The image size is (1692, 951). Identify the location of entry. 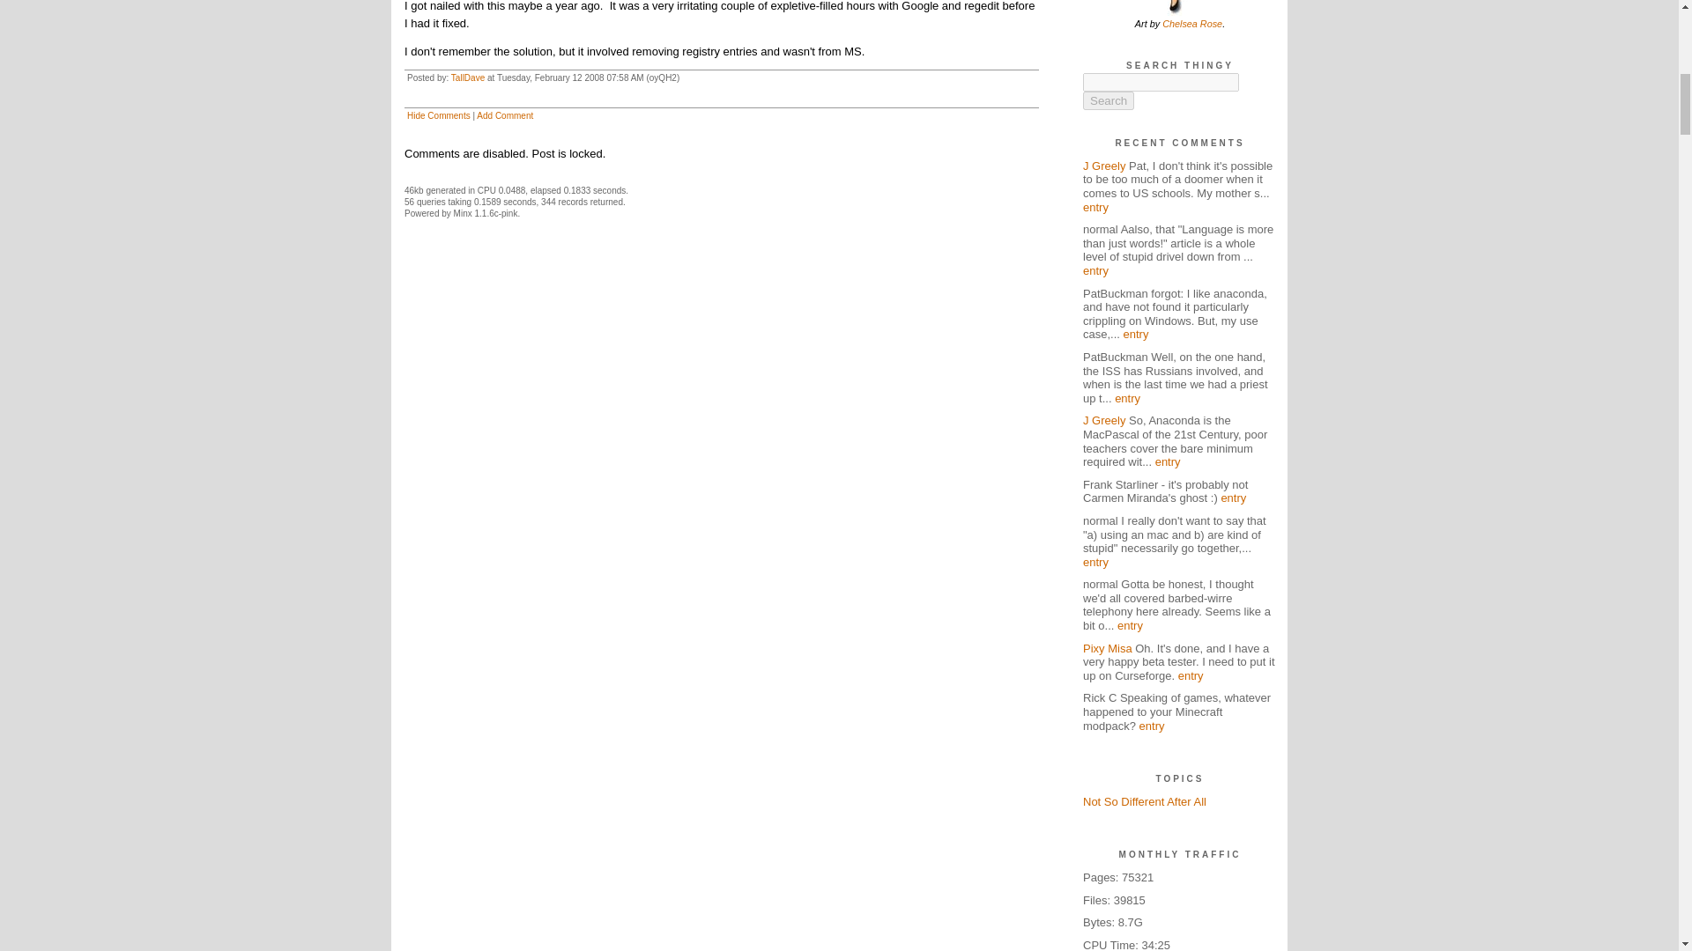
(1095, 271).